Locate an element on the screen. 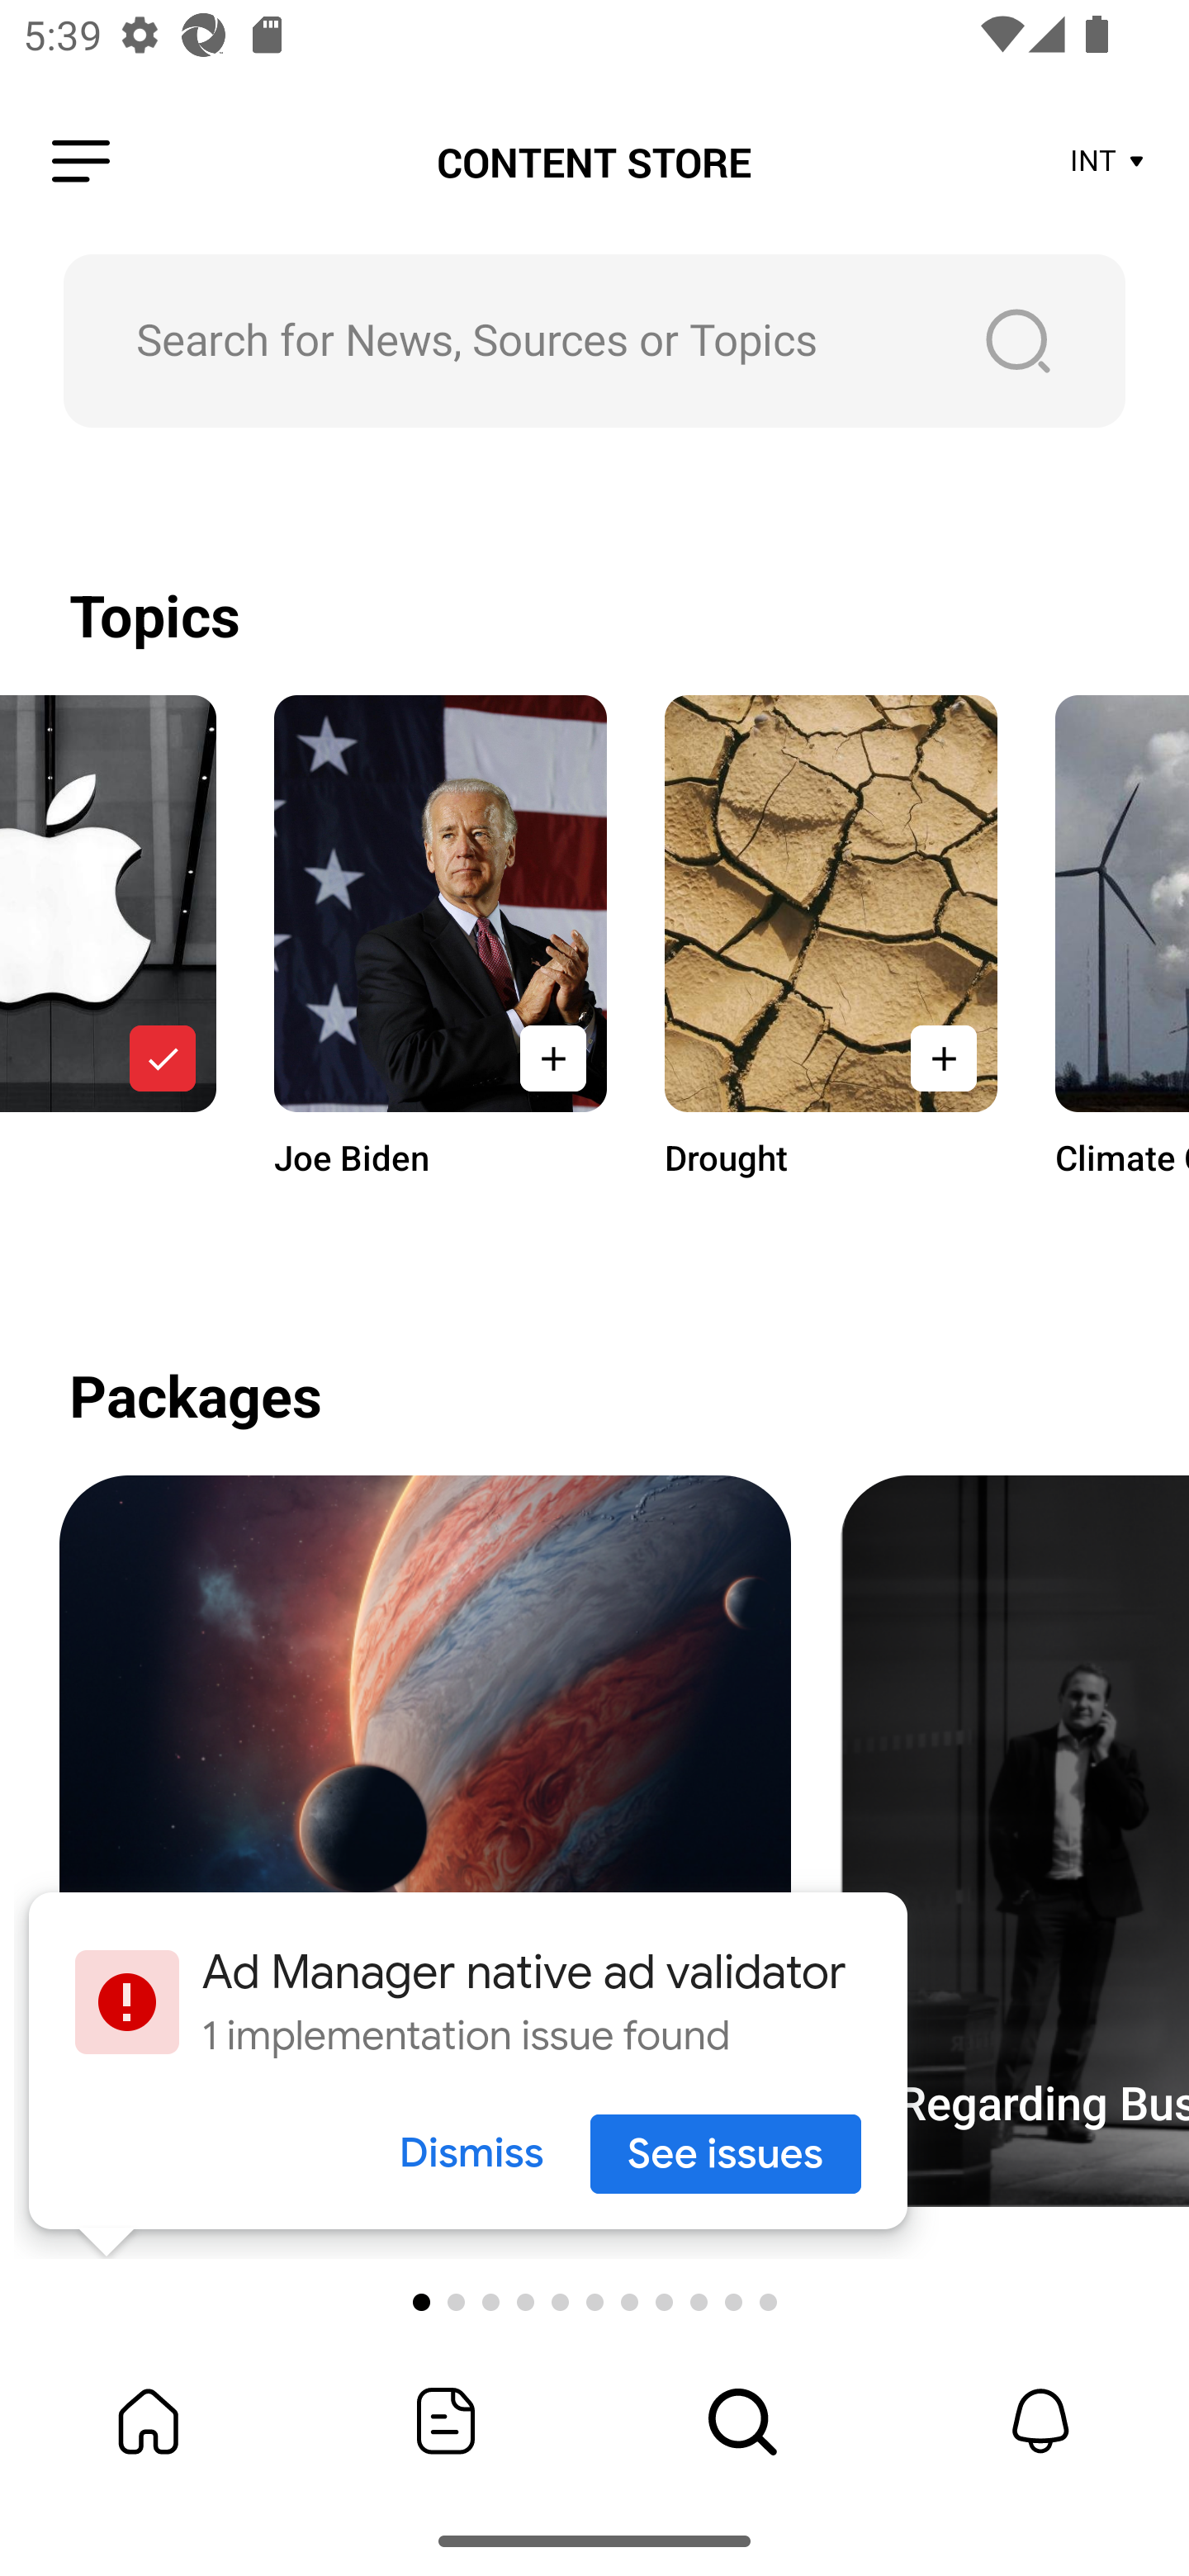 Image resolution: width=1189 pixels, height=2576 pixels. Leading Icon is located at coordinates (81, 162).